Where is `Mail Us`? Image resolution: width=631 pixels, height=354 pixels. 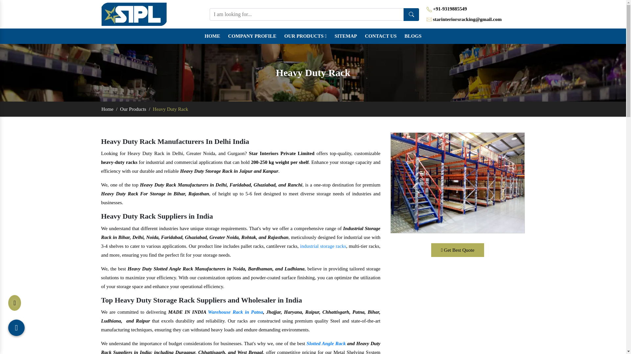
Mail Us is located at coordinates (429, 20).